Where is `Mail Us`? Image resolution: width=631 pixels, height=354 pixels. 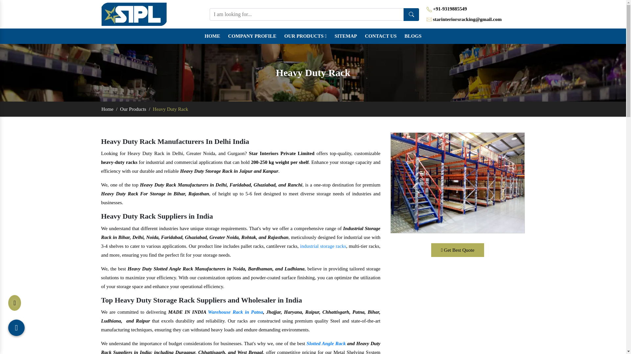
Mail Us is located at coordinates (429, 20).